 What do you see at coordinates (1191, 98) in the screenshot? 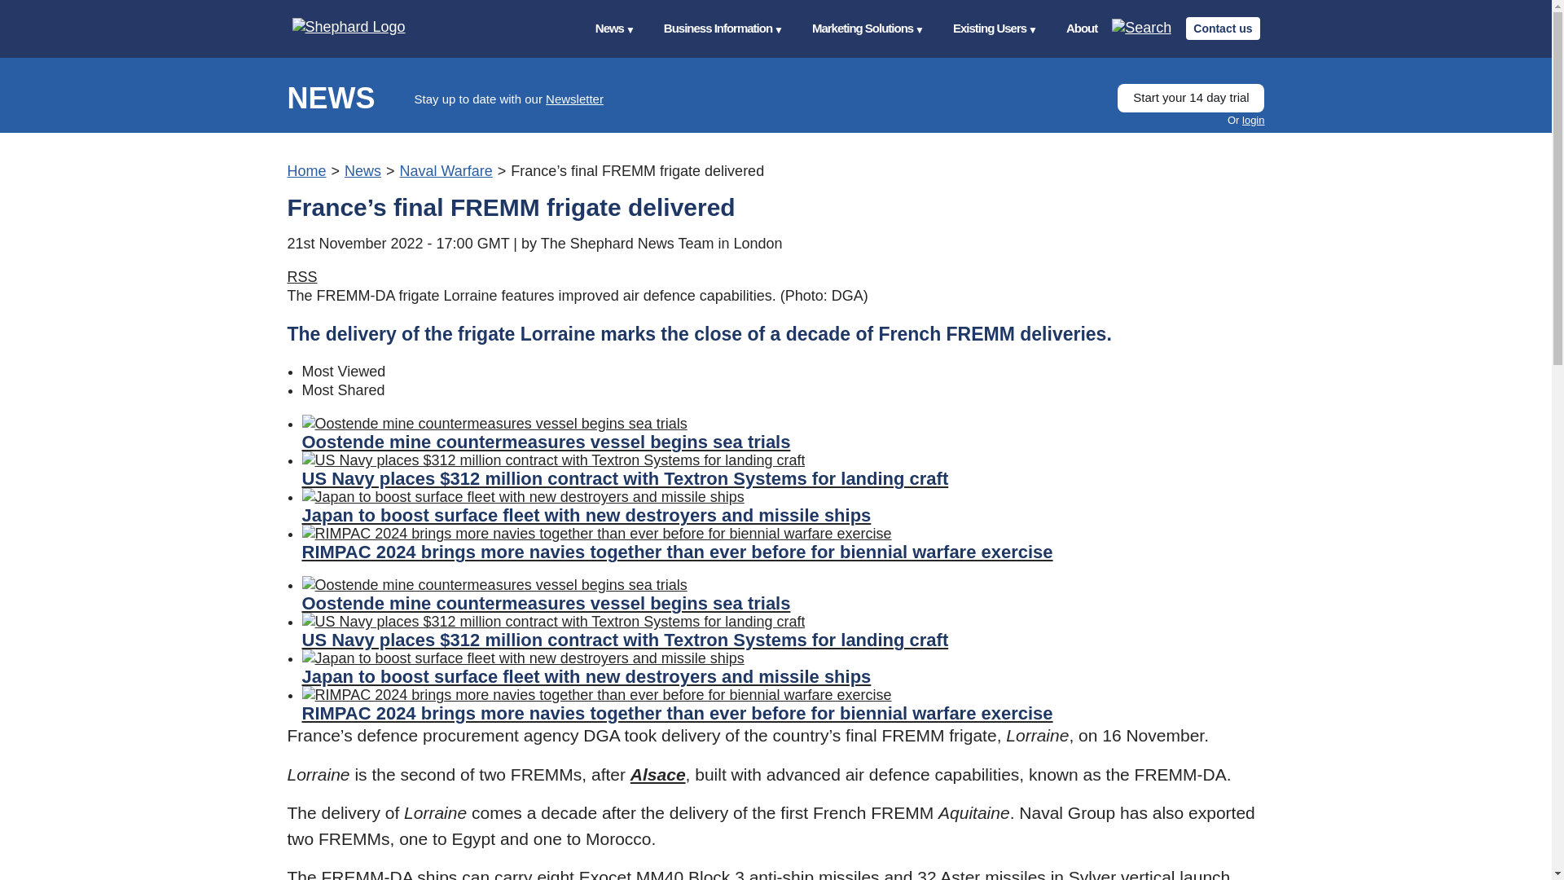
I see `Start a trial subscription` at bounding box center [1191, 98].